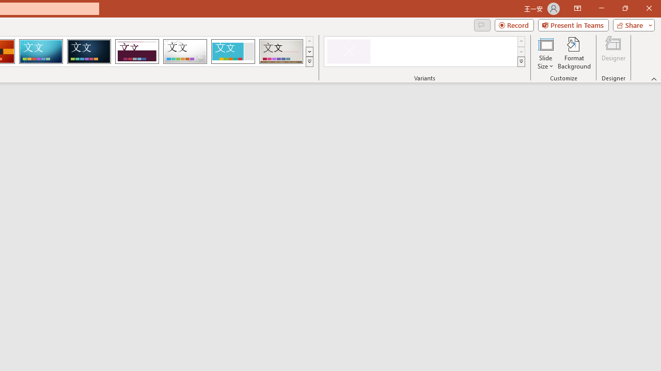 This screenshot has height=371, width=661. I want to click on Damask Loading Preview..., so click(89, 52).